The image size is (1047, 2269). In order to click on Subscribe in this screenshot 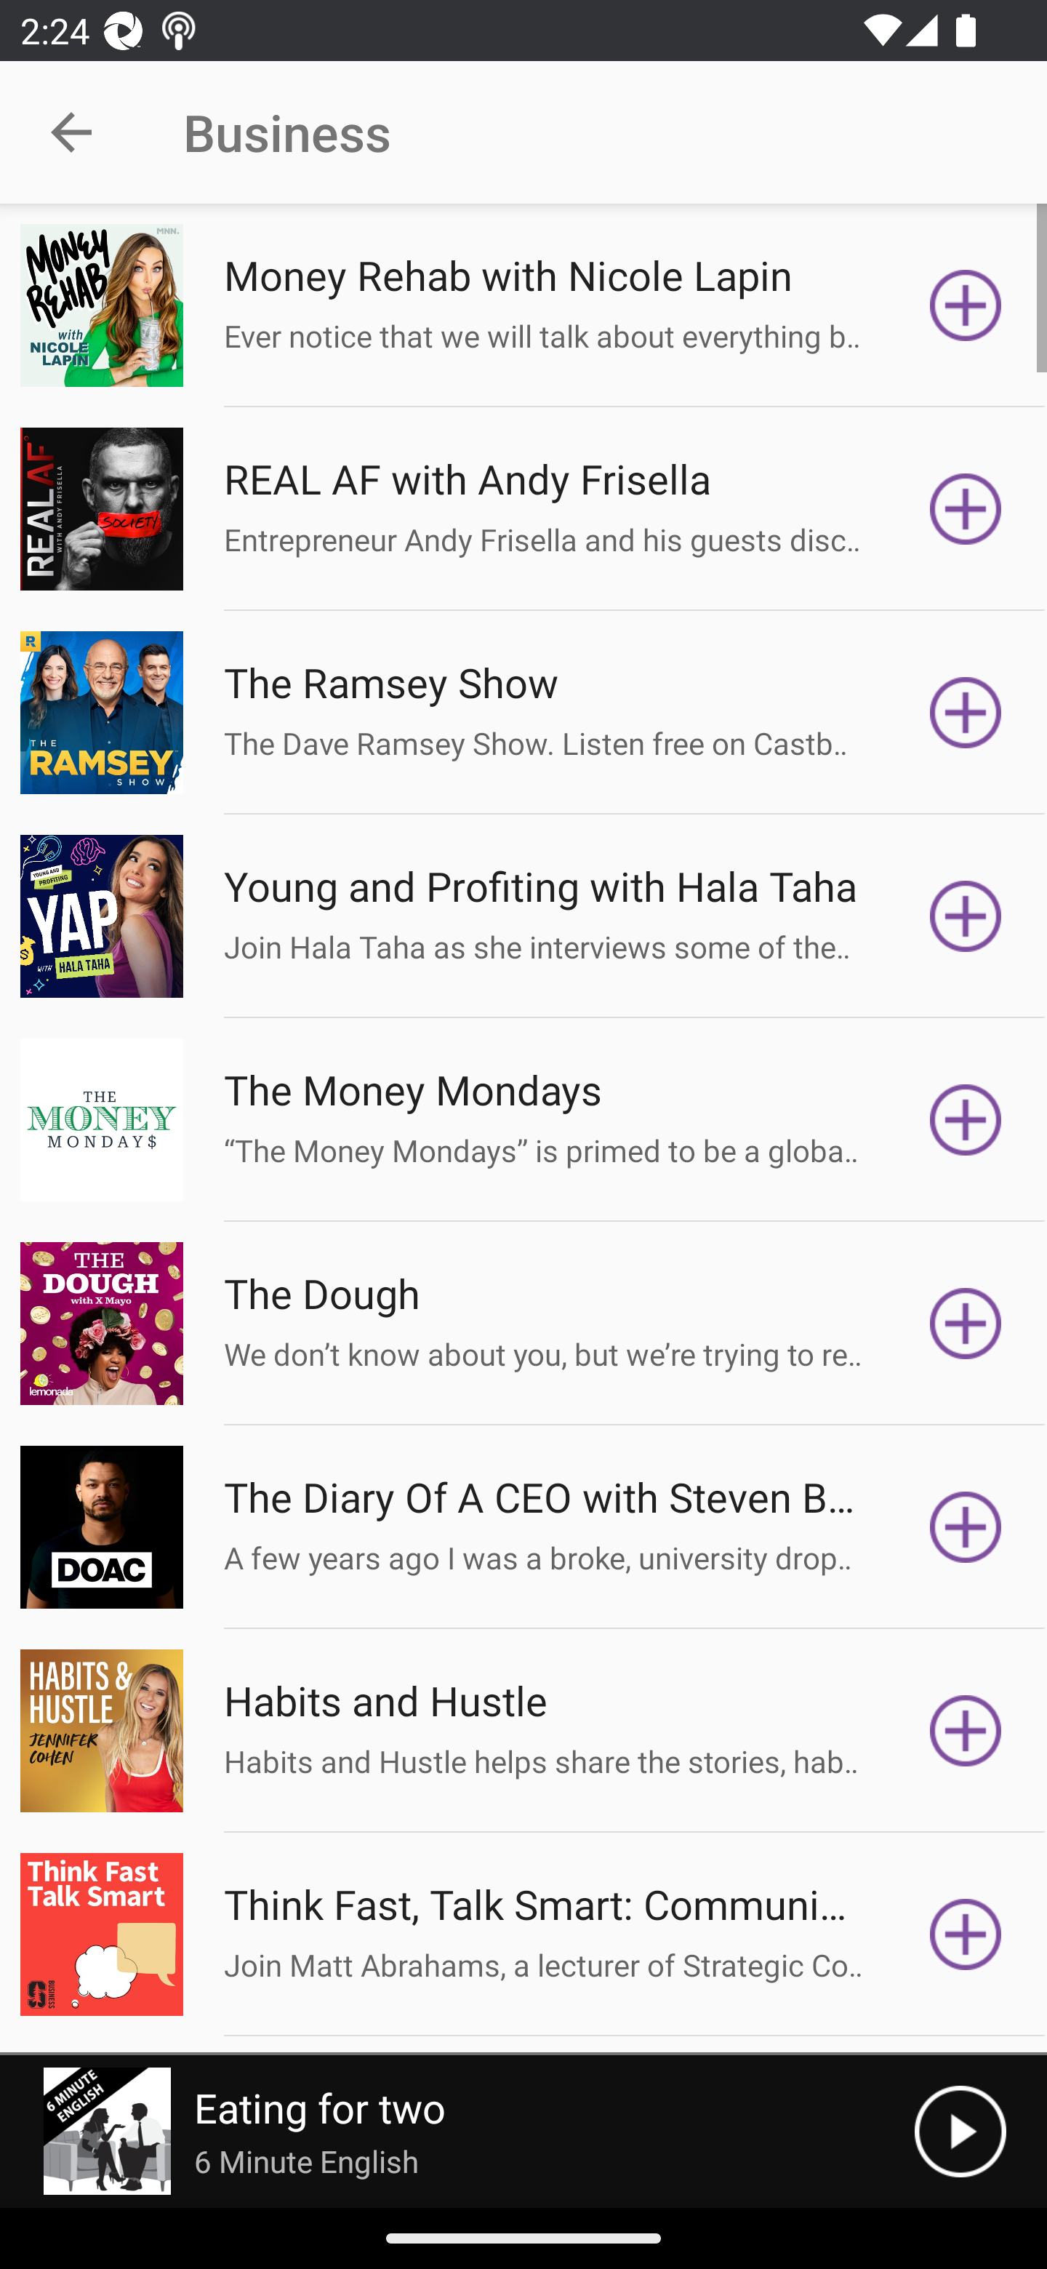, I will do `click(966, 508)`.